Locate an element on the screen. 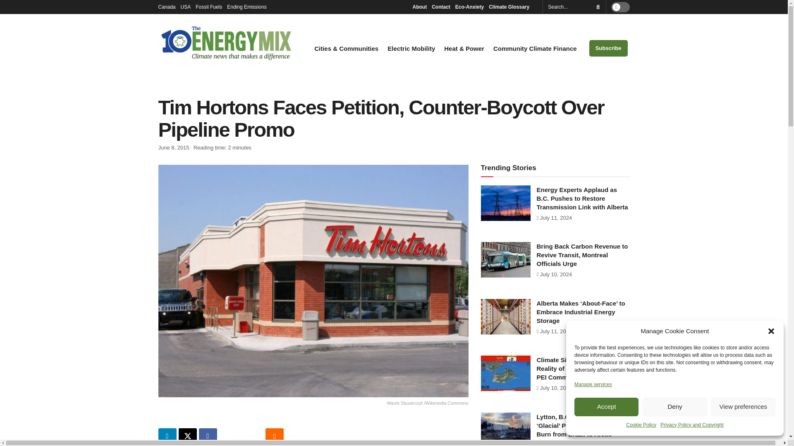 The height and width of the screenshot is (446, 794). Climate Glossary is located at coordinates (511, 7).